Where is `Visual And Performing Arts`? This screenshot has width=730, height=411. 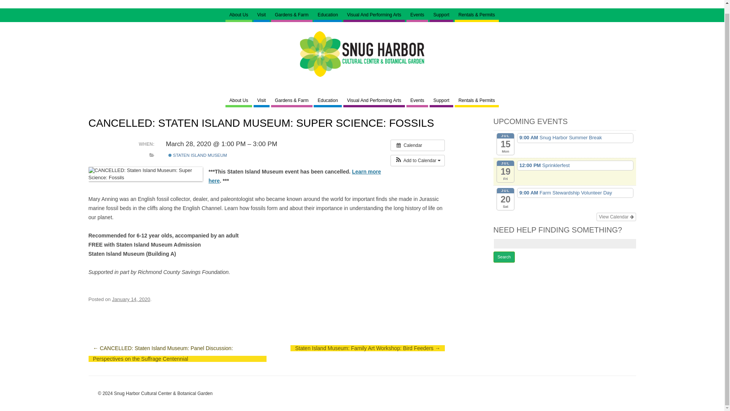 Visual And Performing Arts is located at coordinates (374, 15).